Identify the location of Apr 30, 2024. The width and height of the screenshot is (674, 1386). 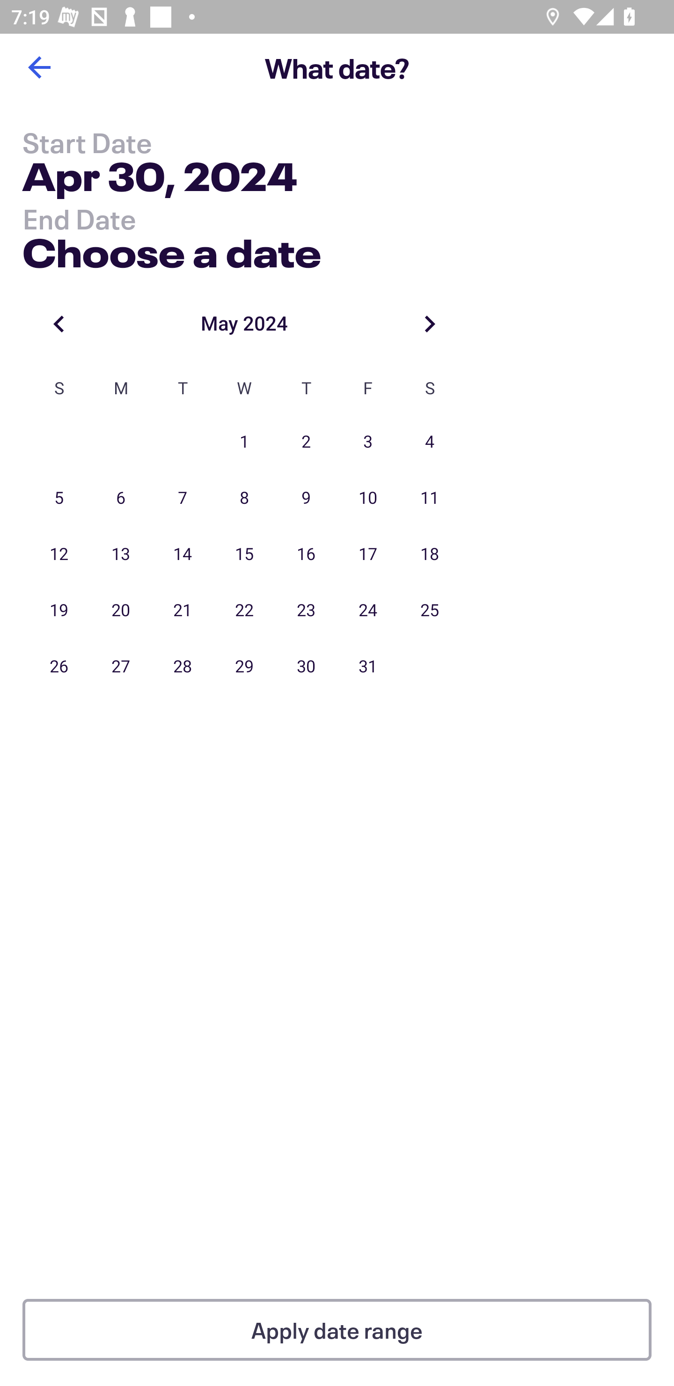
(160, 180).